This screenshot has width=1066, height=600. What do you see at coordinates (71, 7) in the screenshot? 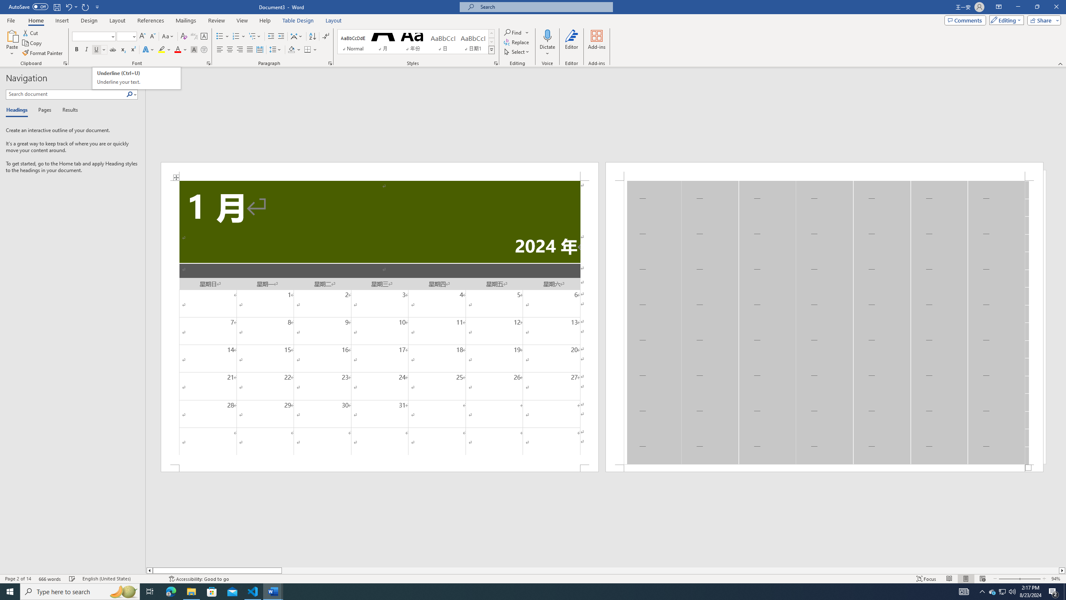
I see `Undo Apply Quick Style` at bounding box center [71, 7].